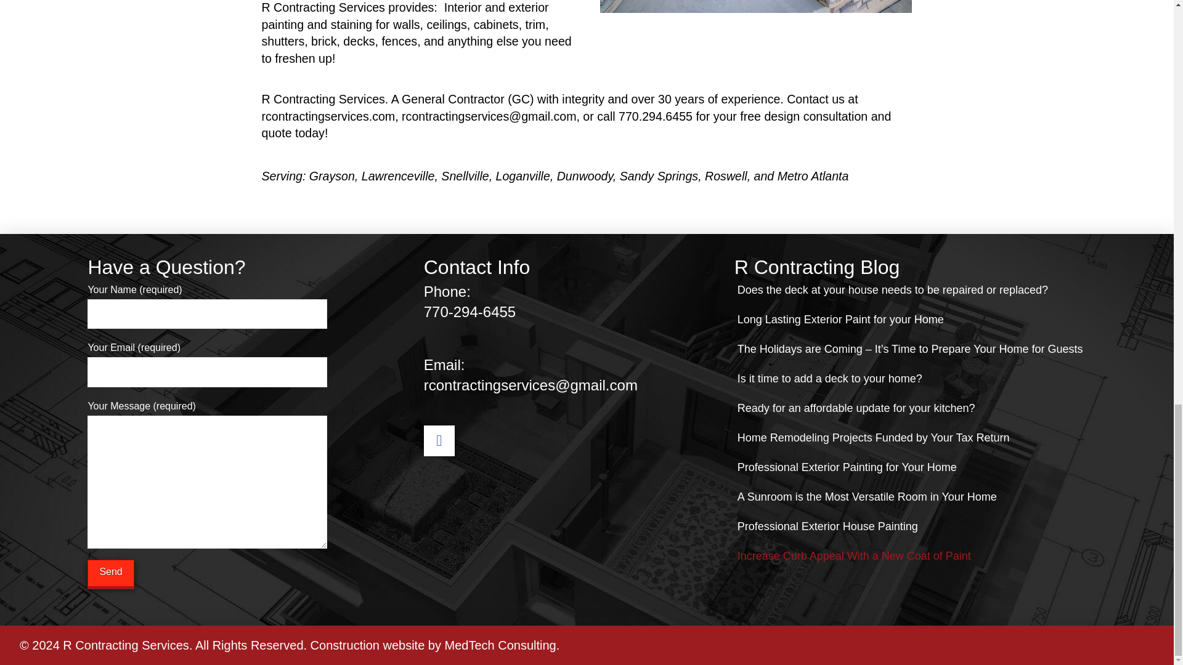  I want to click on MedTech Consulting, so click(500, 645).